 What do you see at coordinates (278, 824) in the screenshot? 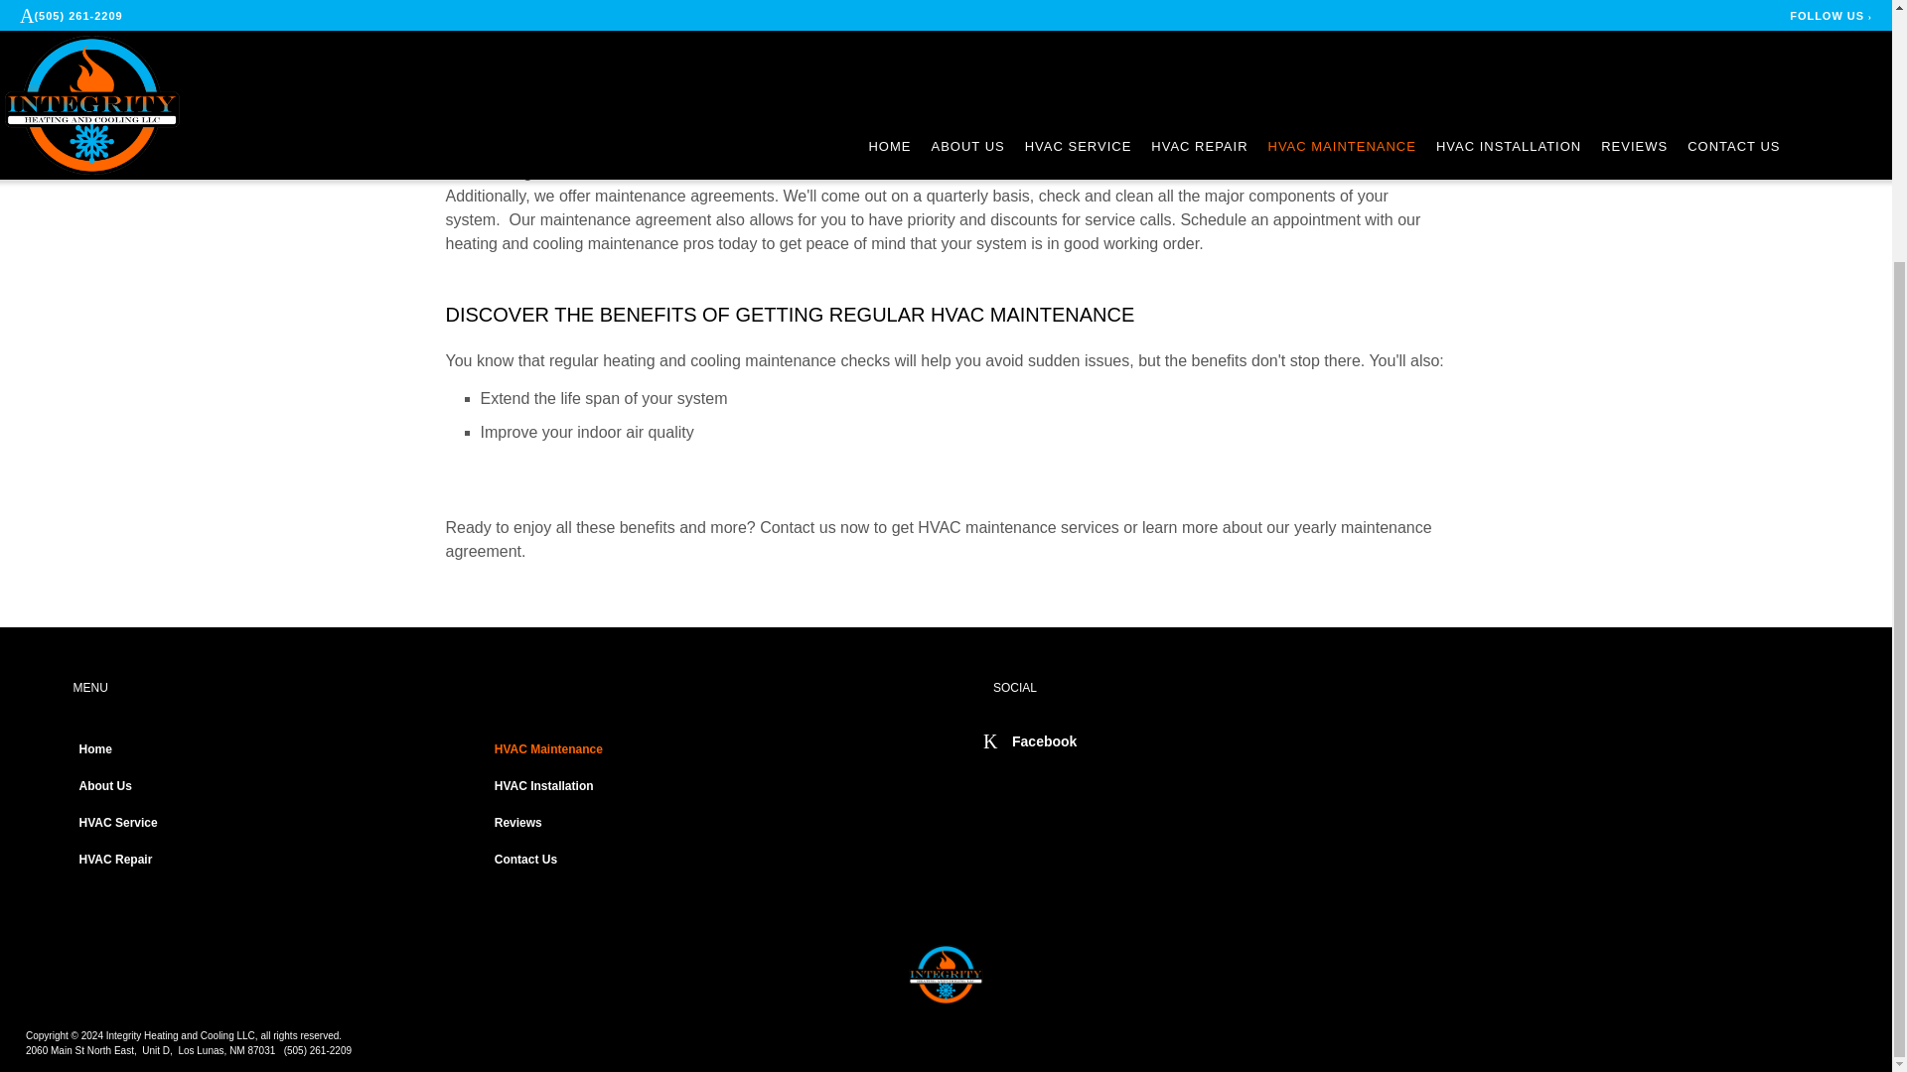
I see `HVAC Service` at bounding box center [278, 824].